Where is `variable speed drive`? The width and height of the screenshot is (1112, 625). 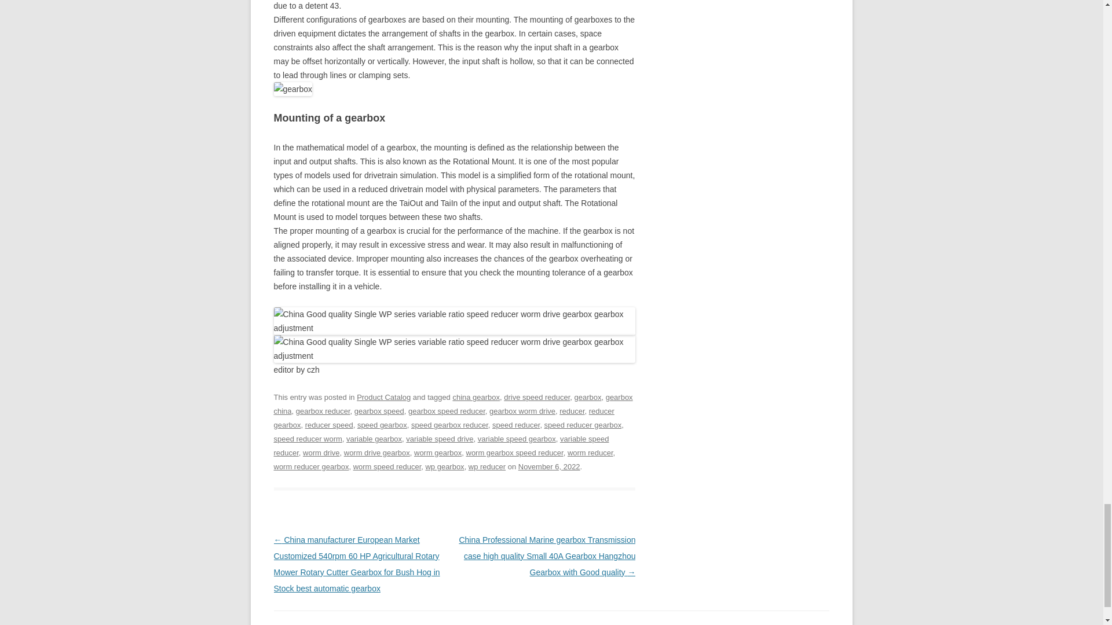
variable speed drive is located at coordinates (439, 439).